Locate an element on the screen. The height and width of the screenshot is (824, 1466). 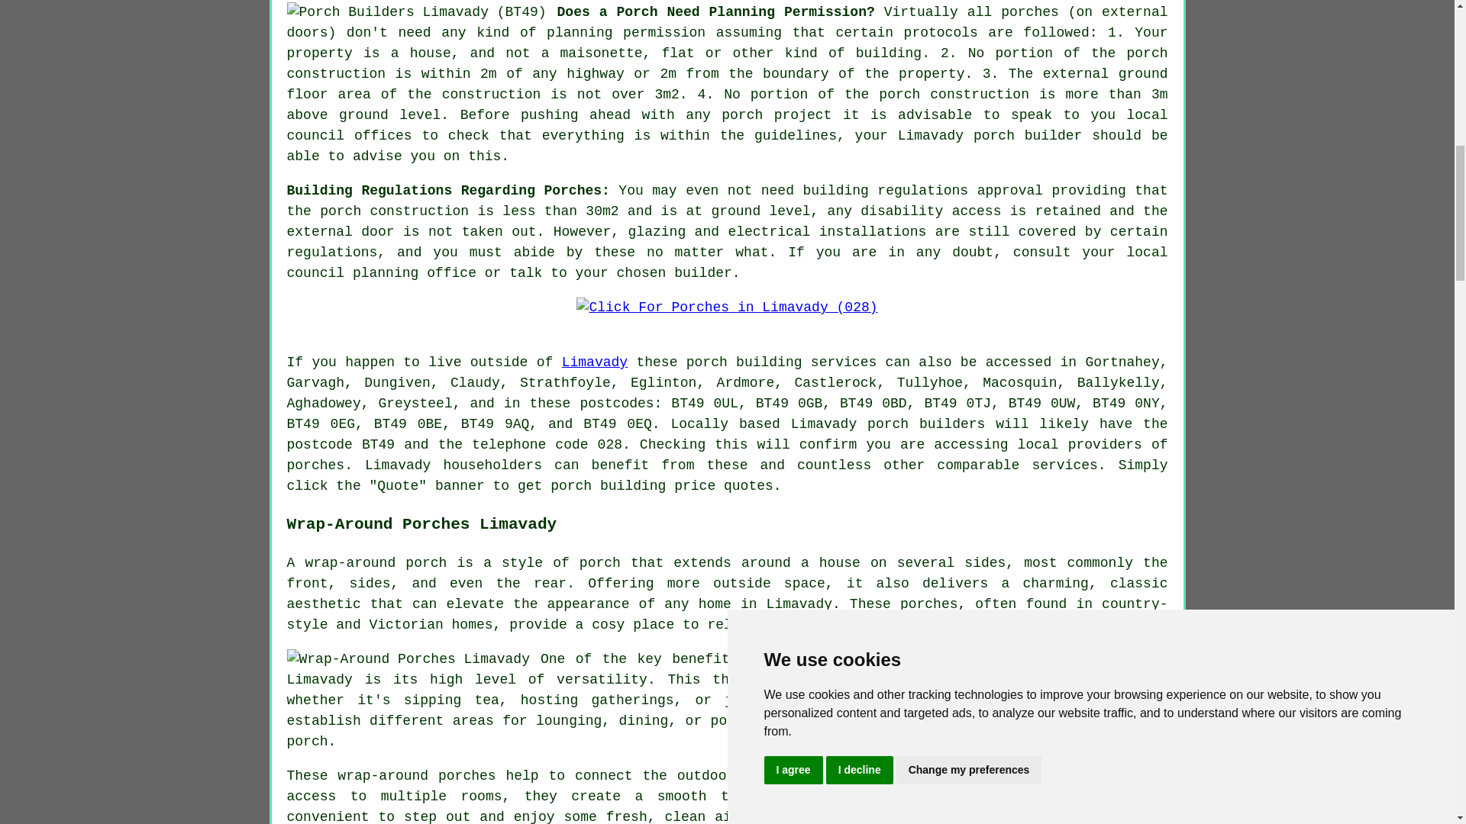
porch is located at coordinates (571, 485).